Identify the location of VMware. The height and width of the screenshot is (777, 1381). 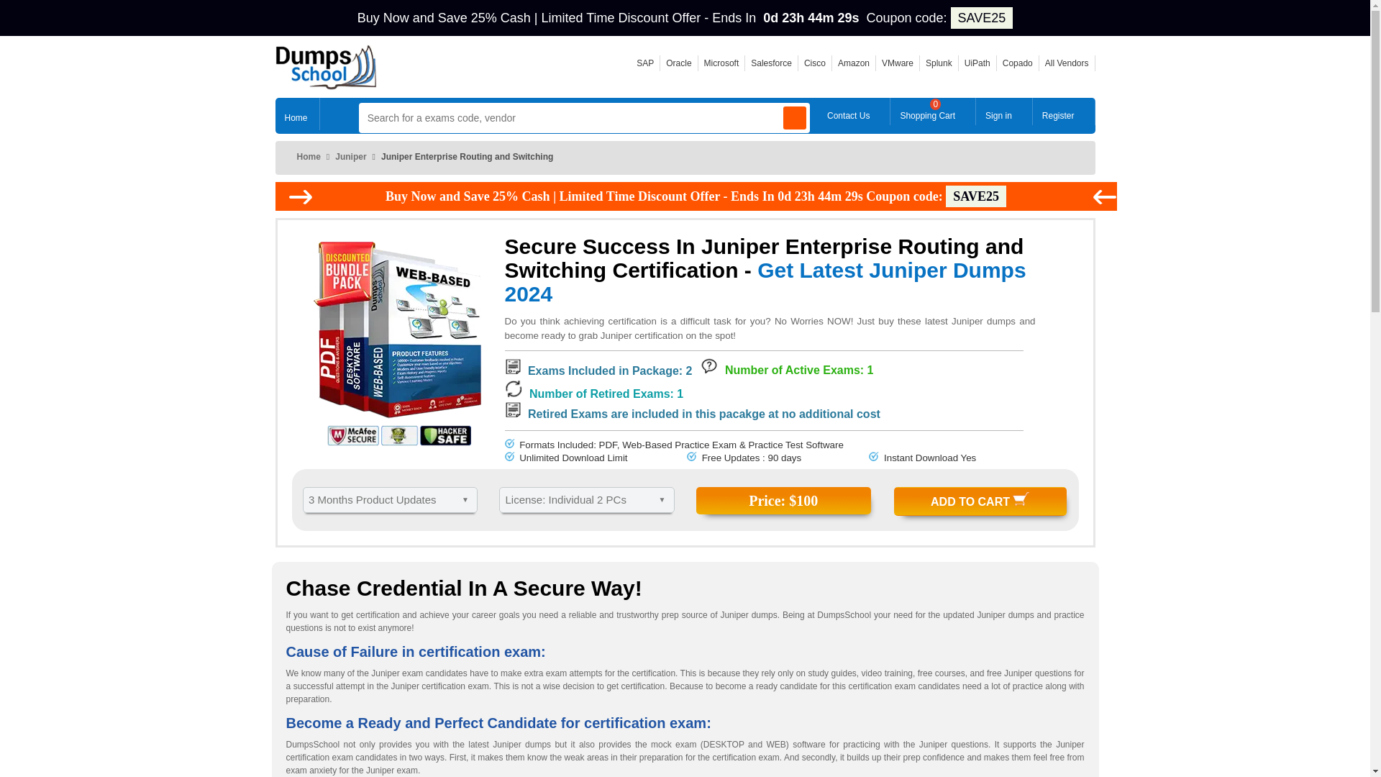
(898, 63).